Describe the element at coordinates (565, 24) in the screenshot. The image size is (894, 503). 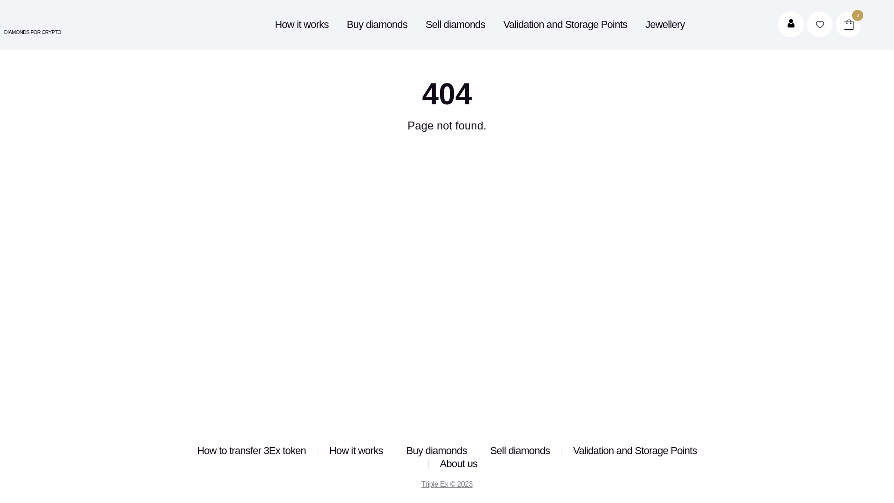
I see `Validation and Storage Points` at that location.